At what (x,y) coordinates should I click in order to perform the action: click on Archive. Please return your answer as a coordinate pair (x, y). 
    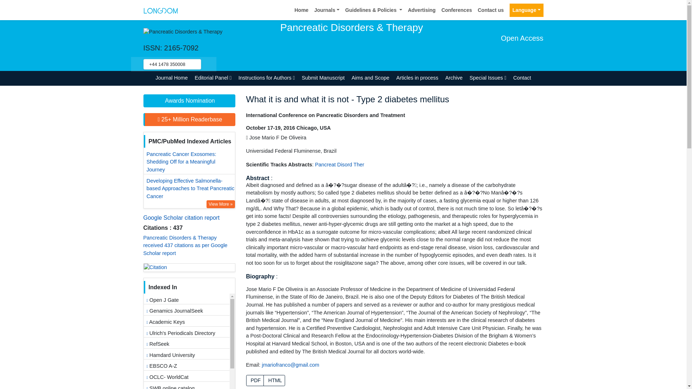
    Looking at the image, I should click on (454, 78).